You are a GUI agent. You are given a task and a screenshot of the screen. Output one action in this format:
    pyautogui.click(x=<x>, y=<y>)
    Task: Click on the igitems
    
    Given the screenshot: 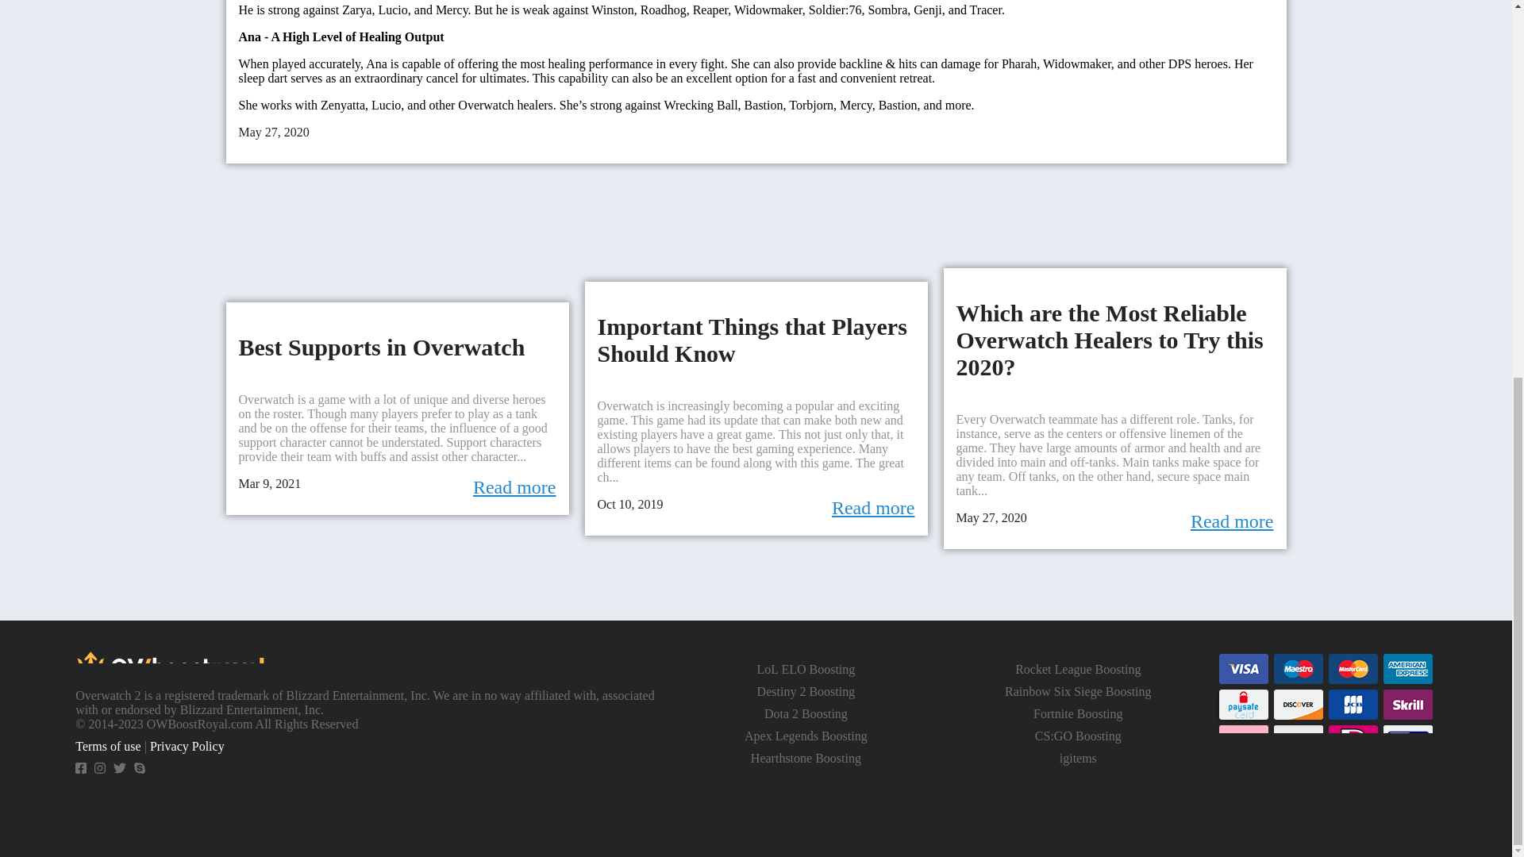 What is the action you would take?
    pyautogui.click(x=1078, y=759)
    